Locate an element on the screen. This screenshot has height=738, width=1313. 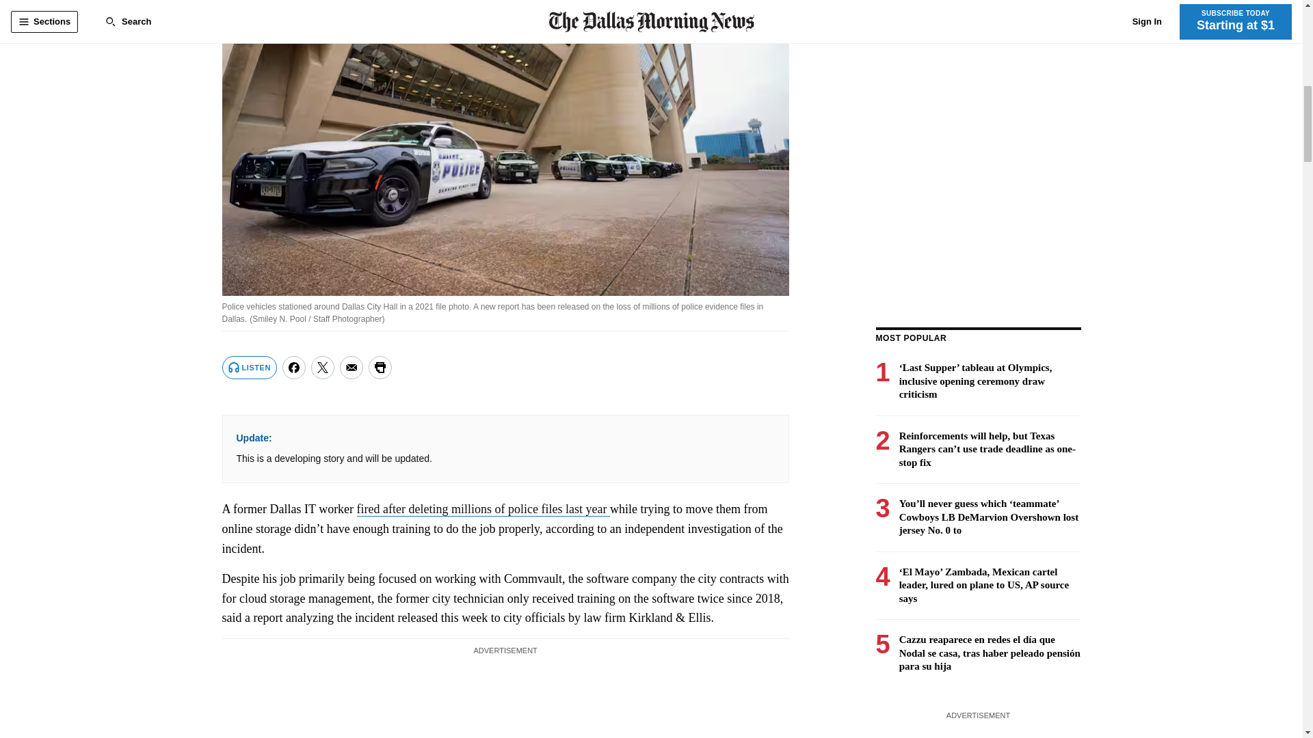
Share via Email is located at coordinates (352, 368).